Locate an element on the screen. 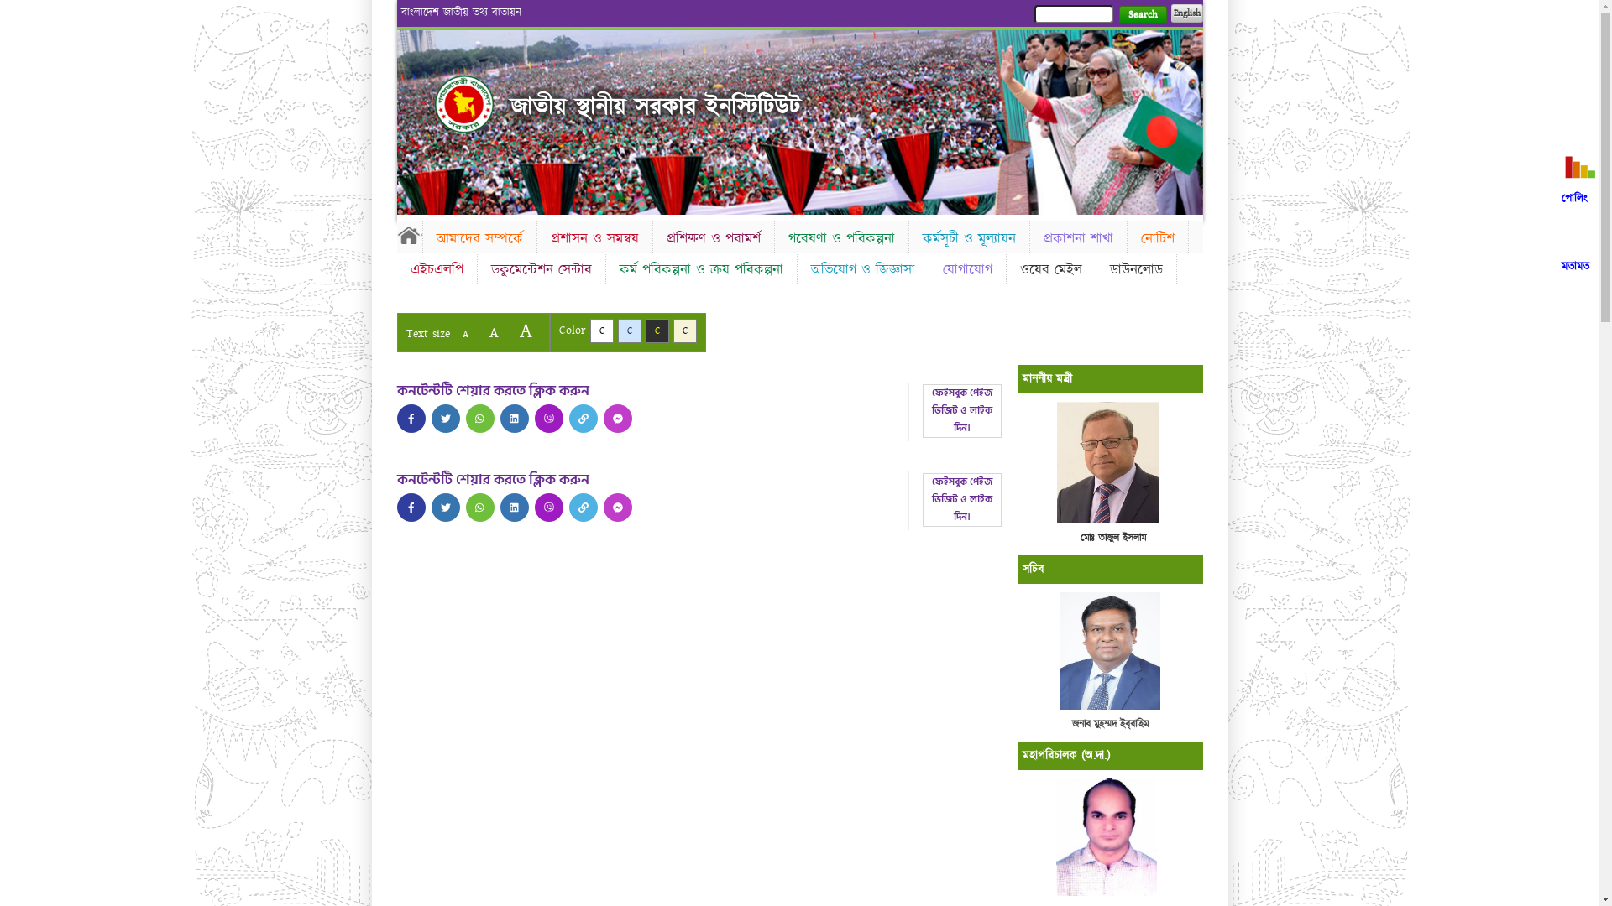 The height and width of the screenshot is (906, 1612). English is located at coordinates (1186, 13).